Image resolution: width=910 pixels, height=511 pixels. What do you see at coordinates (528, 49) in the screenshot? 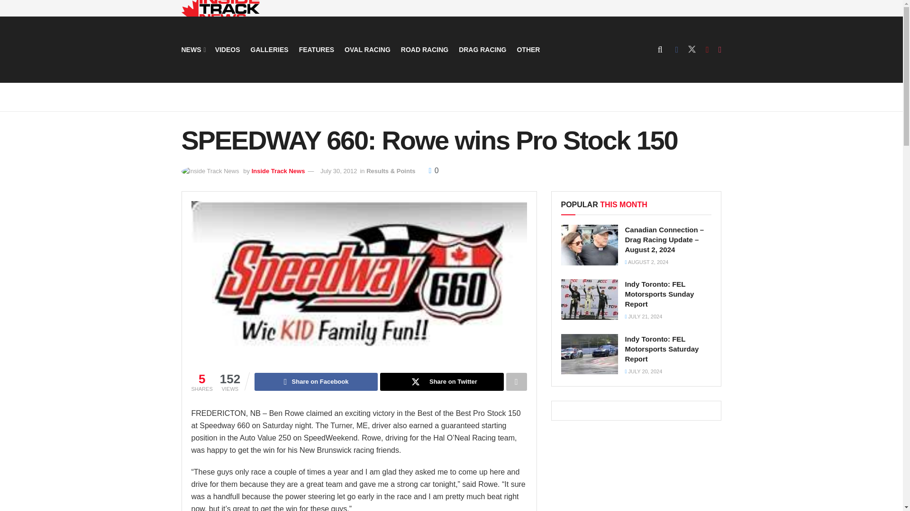
I see `OTHER` at bounding box center [528, 49].